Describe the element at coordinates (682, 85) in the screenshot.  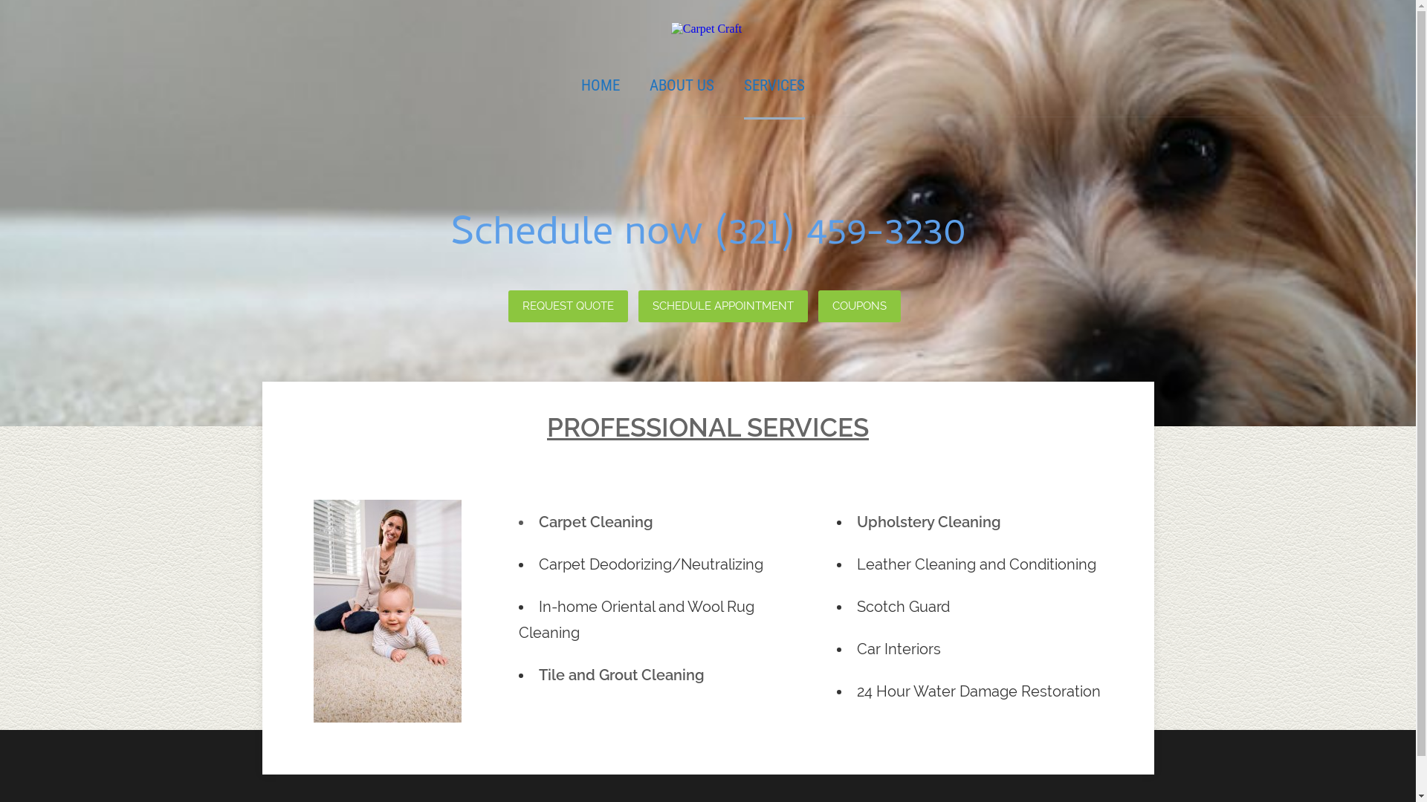
I see `ABOUT US` at that location.